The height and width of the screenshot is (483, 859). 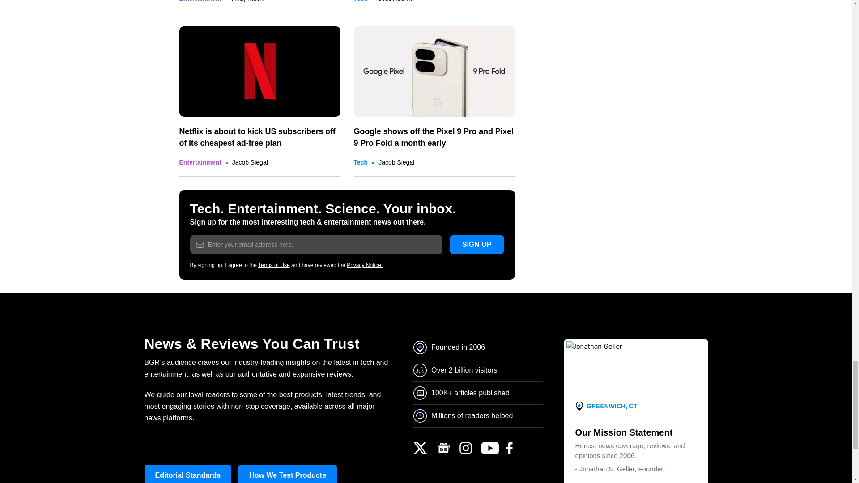 I want to click on Pixel 9 Pro Fold, so click(x=434, y=72).